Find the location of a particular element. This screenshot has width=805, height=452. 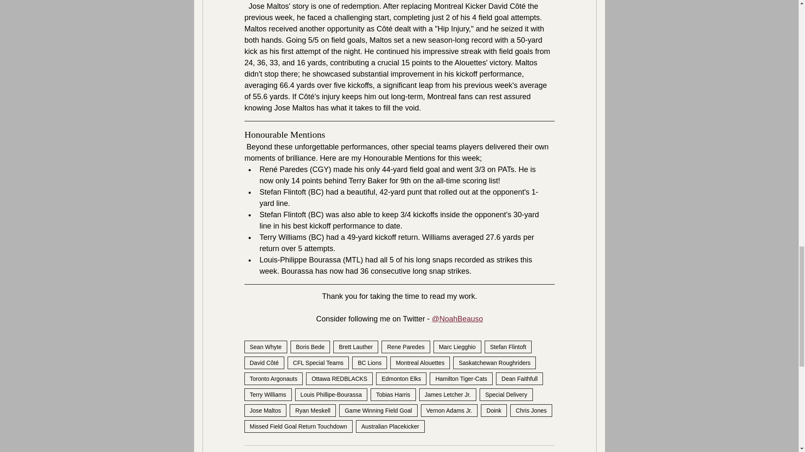

Edmonton Elks is located at coordinates (401, 378).